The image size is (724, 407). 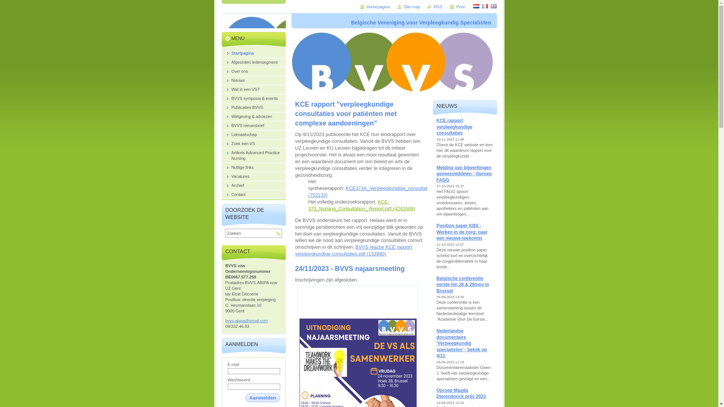 I want to click on Publicaties BVVS, so click(x=254, y=108).